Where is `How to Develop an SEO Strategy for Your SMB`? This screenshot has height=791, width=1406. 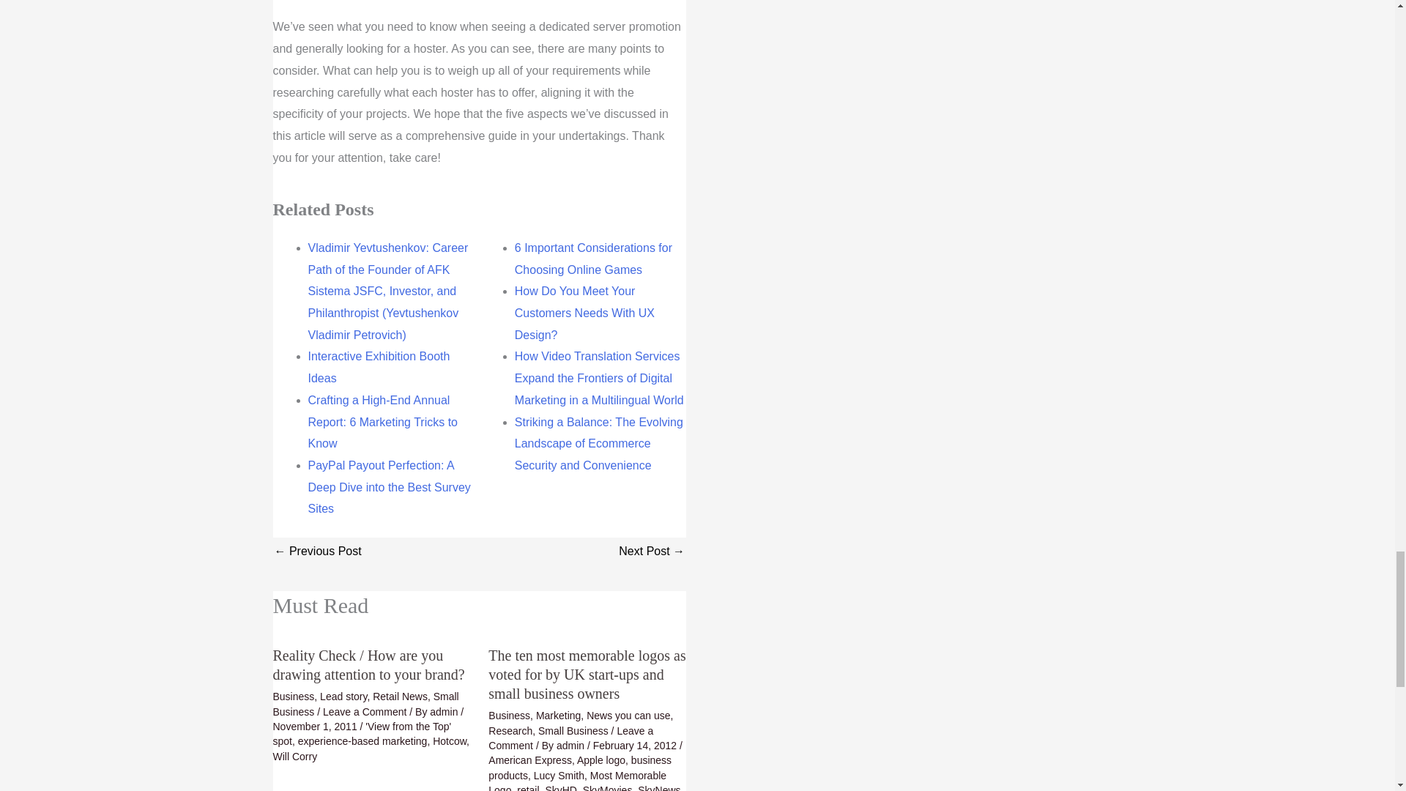
How to Develop an SEO Strategy for Your SMB is located at coordinates (652, 552).